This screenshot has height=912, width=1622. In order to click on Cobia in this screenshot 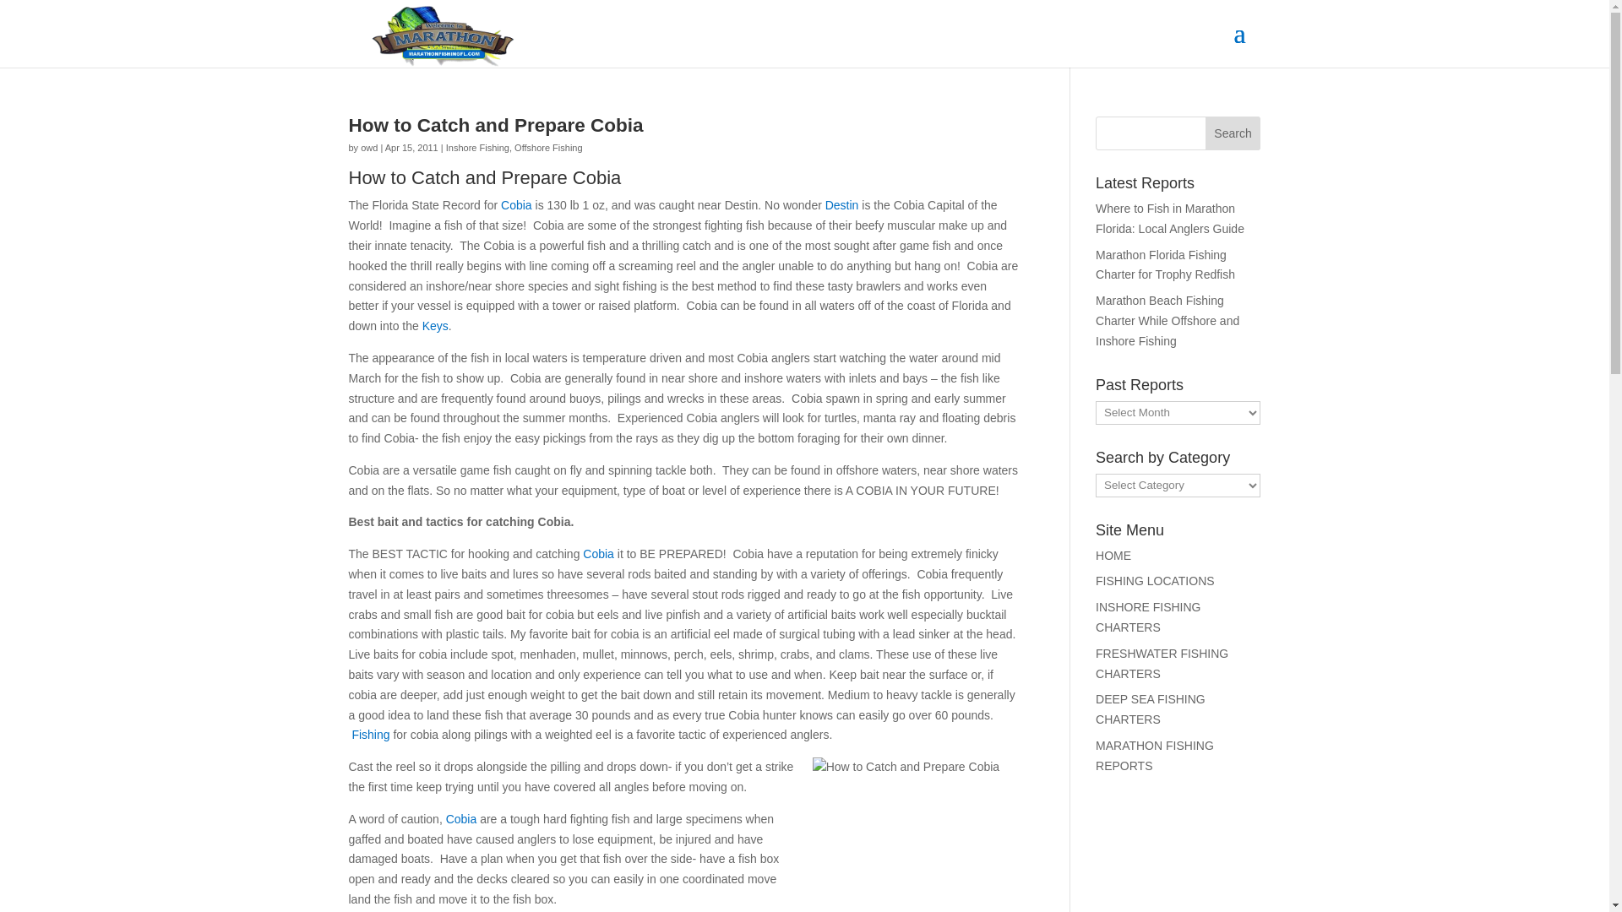, I will do `click(598, 554)`.